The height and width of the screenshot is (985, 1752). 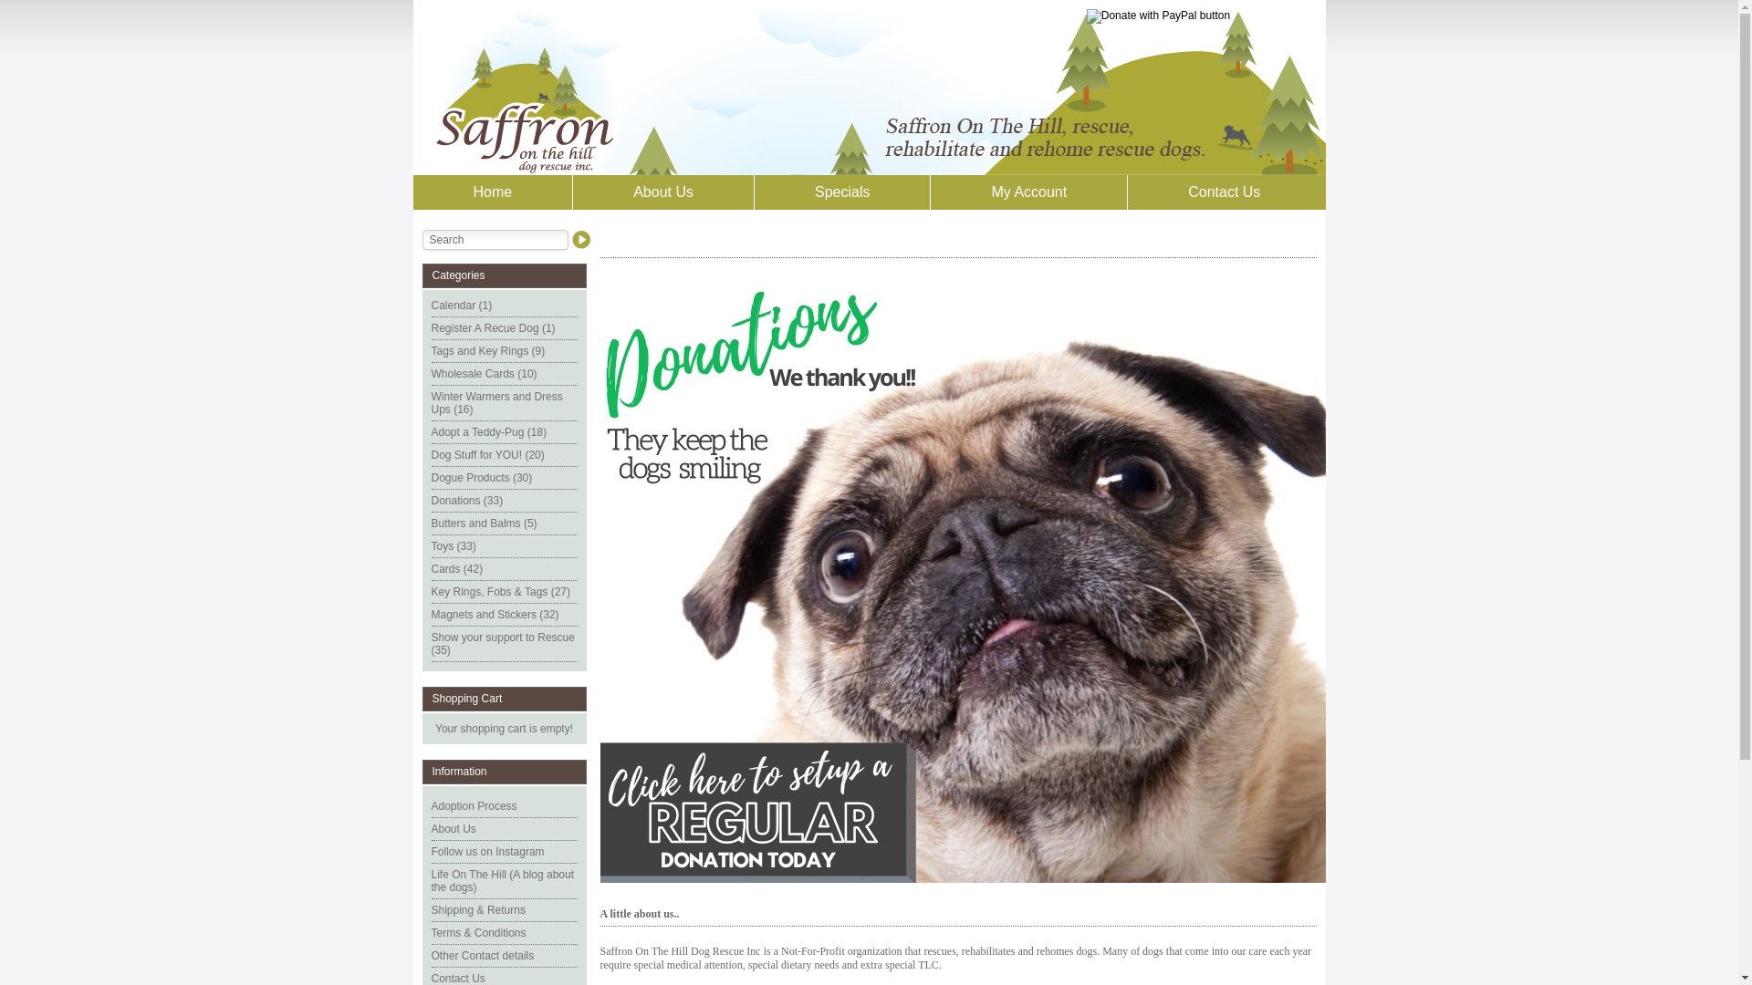 I want to click on Follow us on Instagram, so click(x=487, y=852).